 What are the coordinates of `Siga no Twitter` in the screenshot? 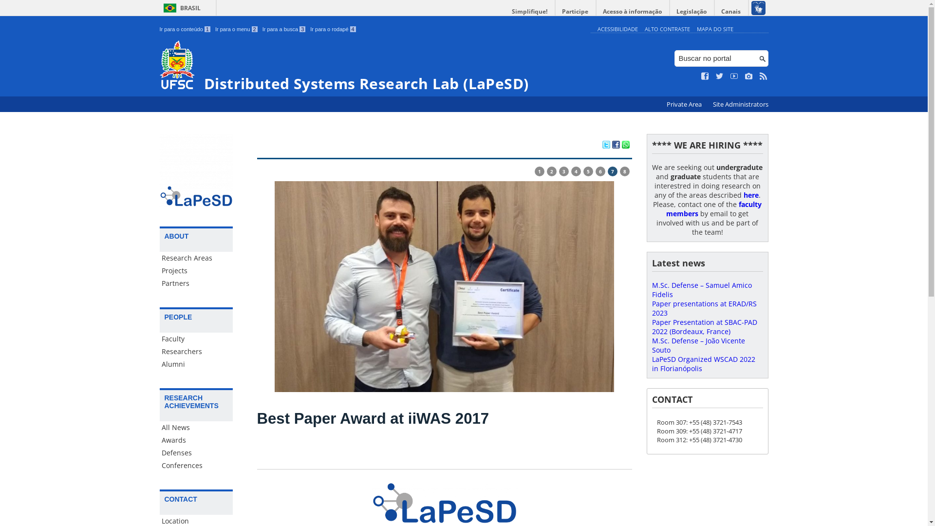 It's located at (720, 76).